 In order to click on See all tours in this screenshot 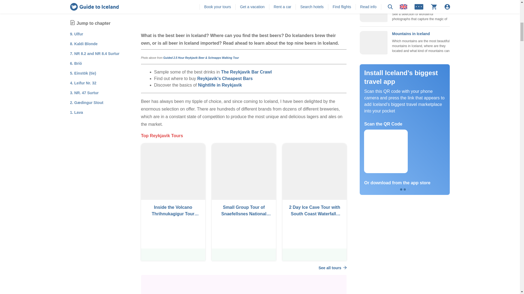, I will do `click(332, 268)`.